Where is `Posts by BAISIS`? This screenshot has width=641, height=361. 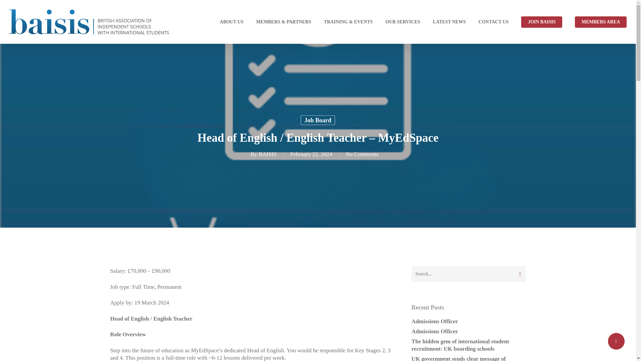
Posts by BAISIS is located at coordinates (268, 154).